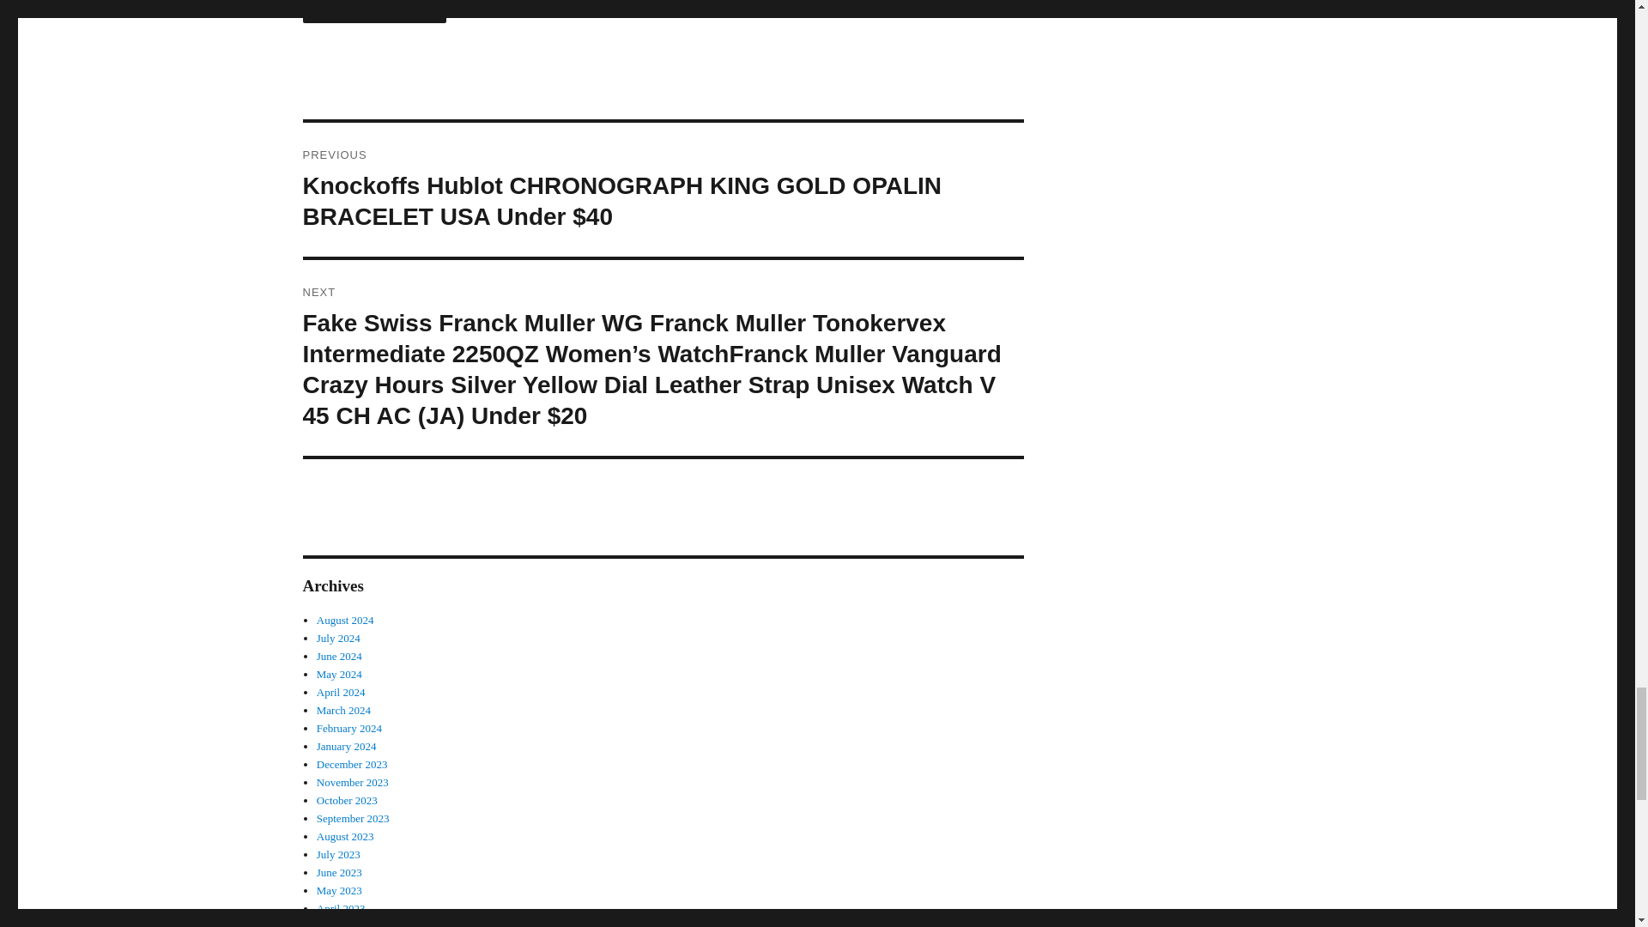 This screenshot has width=1648, height=927. Describe the element at coordinates (345, 836) in the screenshot. I see `August 2023` at that location.